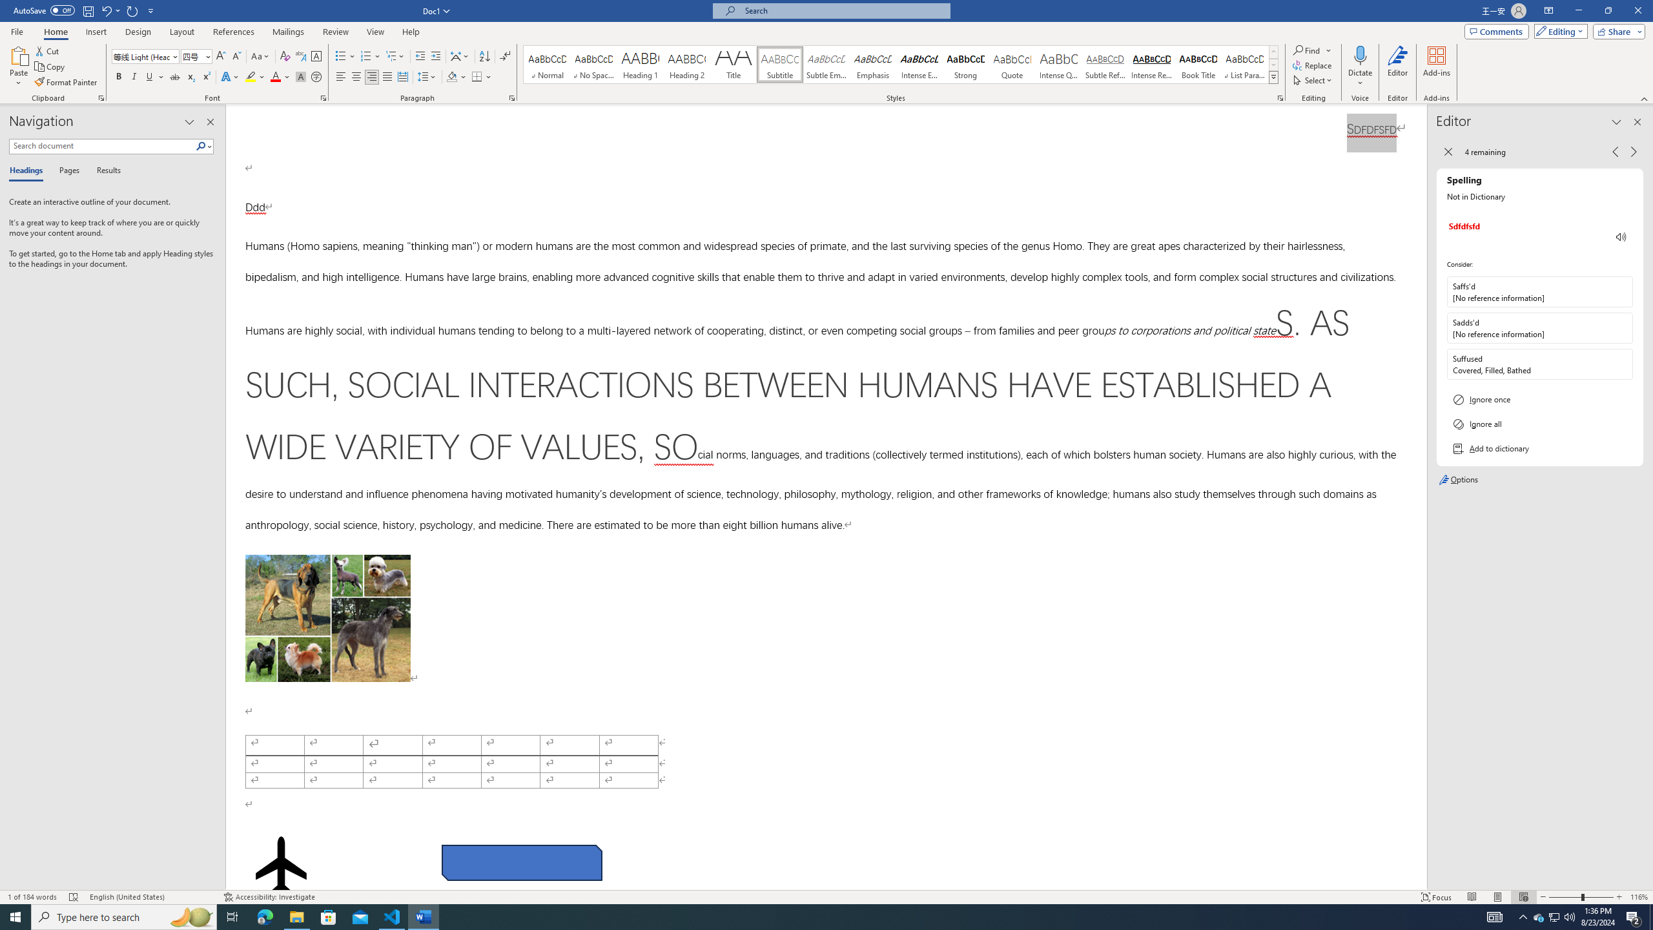 Image resolution: width=1653 pixels, height=930 pixels. What do you see at coordinates (207, 56) in the screenshot?
I see `Open` at bounding box center [207, 56].